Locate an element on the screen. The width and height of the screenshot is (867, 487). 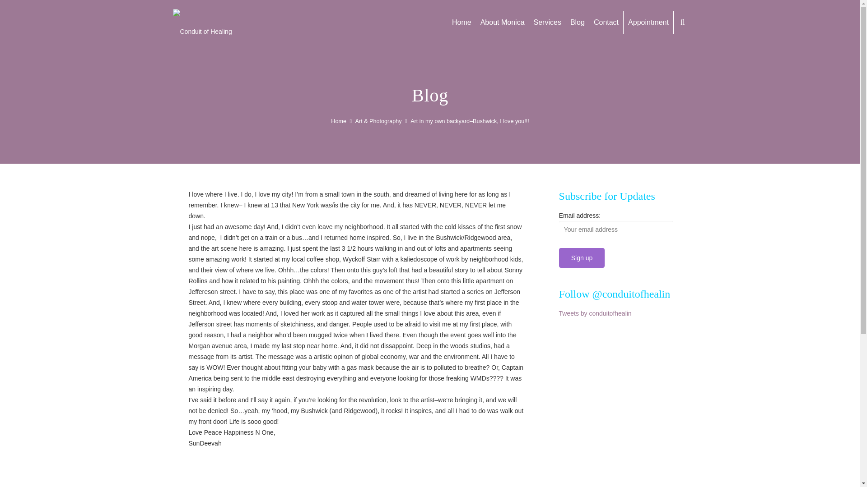
Appointment is located at coordinates (648, 22).